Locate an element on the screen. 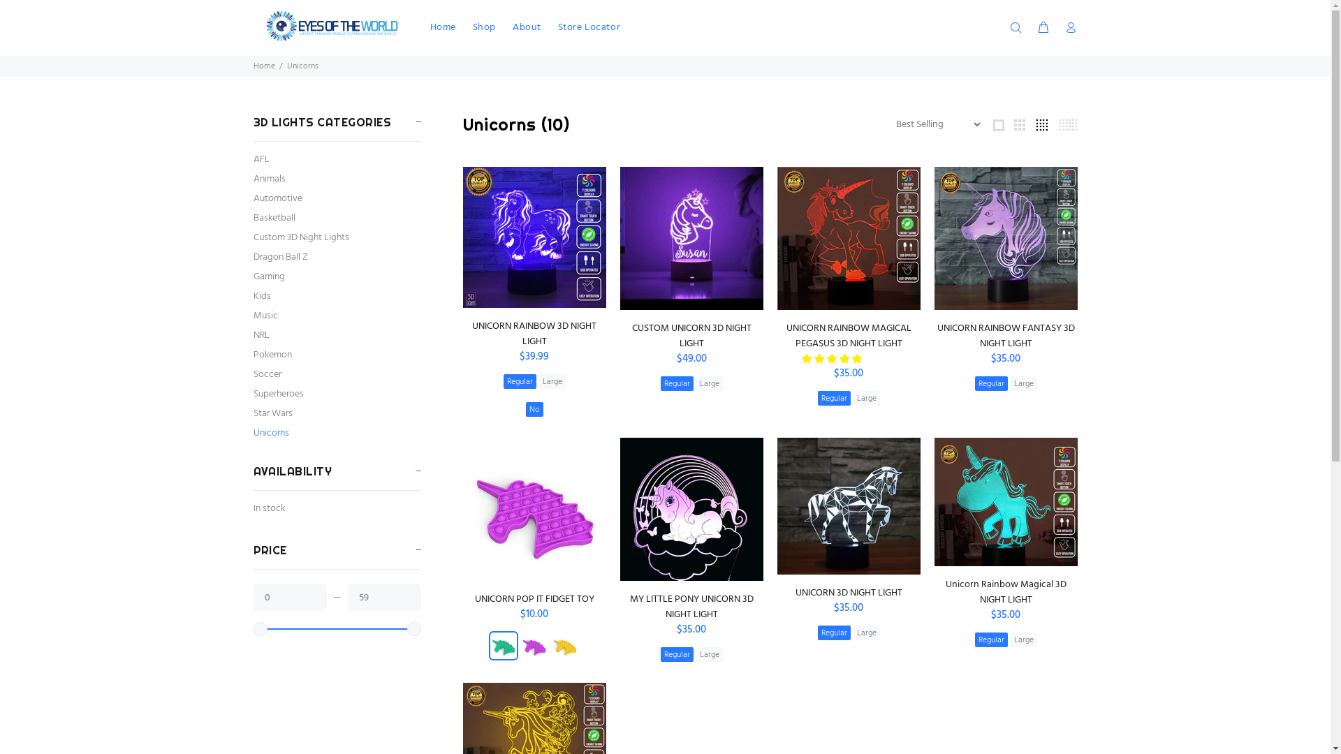  Large is located at coordinates (867, 398).